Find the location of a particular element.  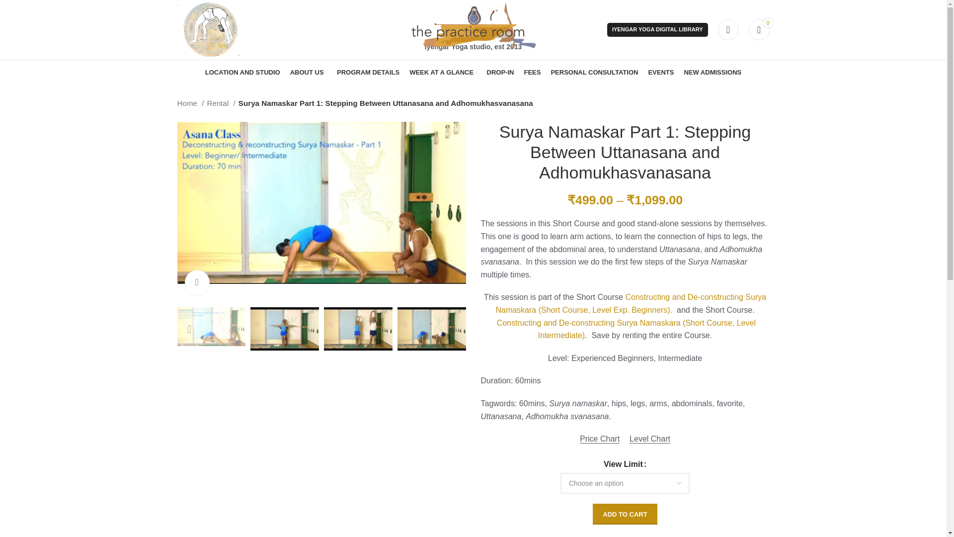

FEES is located at coordinates (532, 73).